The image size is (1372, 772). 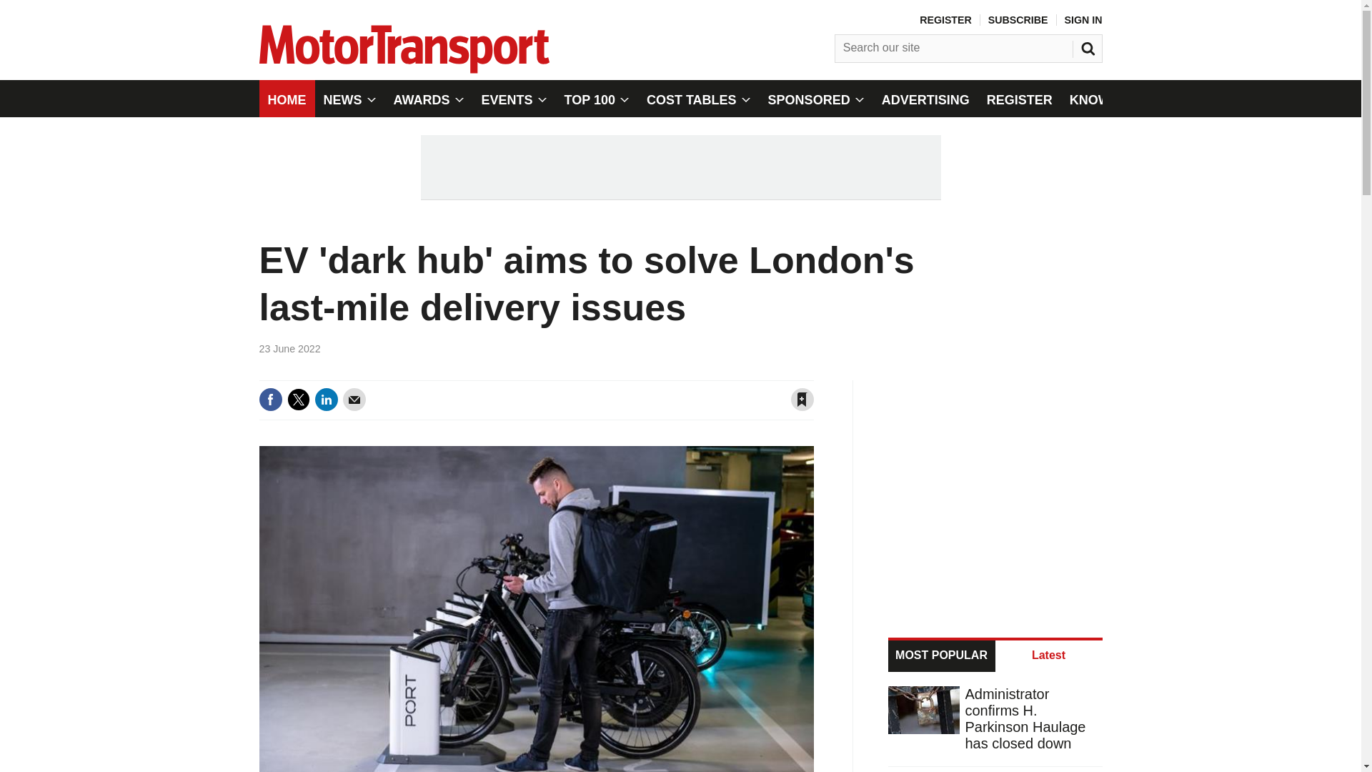 What do you see at coordinates (326, 399) in the screenshot?
I see `Share this on Linked in` at bounding box center [326, 399].